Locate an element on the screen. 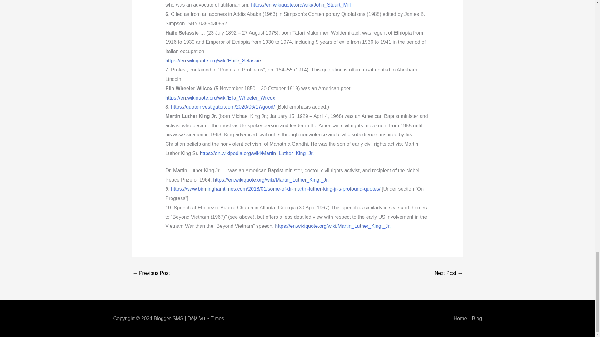 The height and width of the screenshot is (337, 600). Home is located at coordinates (460, 318).